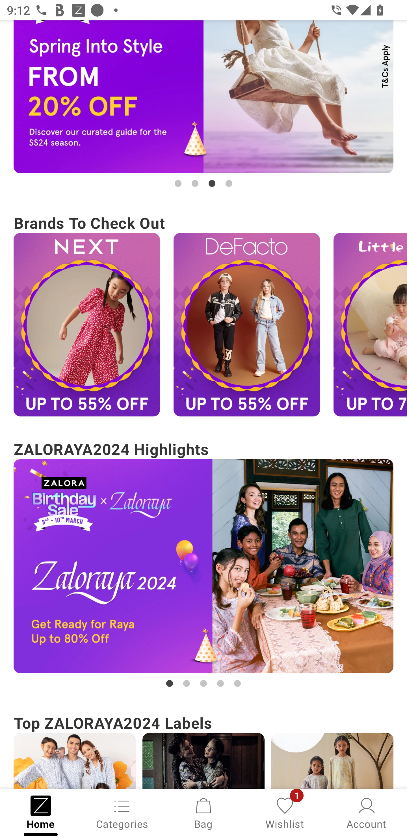  I want to click on Campaign banner, so click(246, 324).